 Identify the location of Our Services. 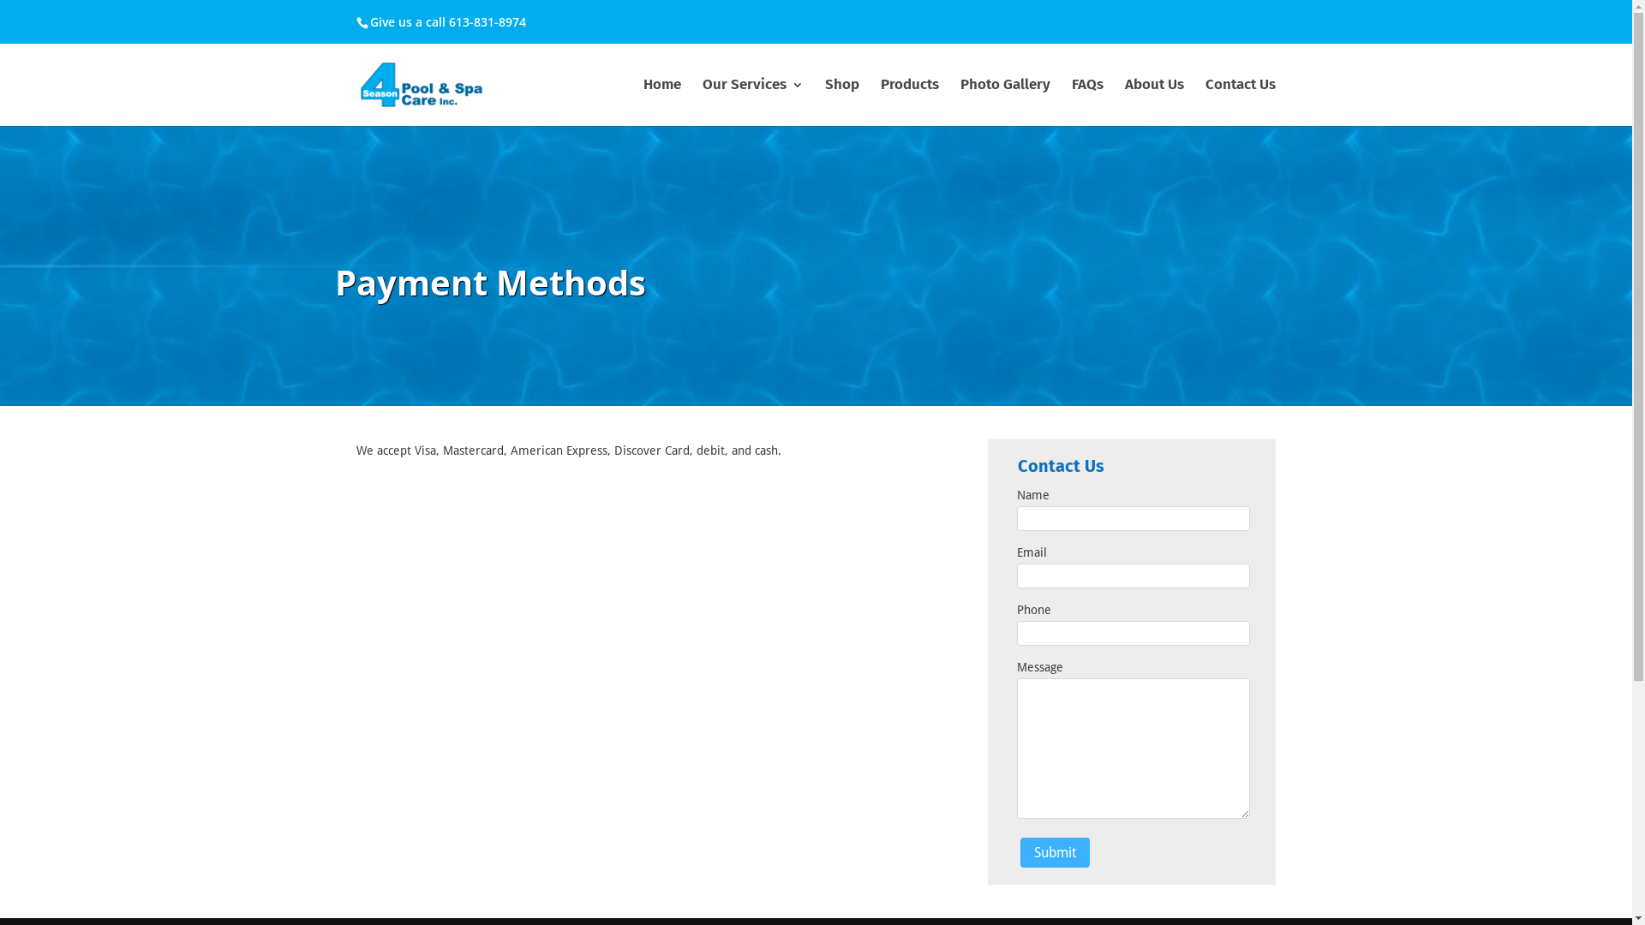
(753, 103).